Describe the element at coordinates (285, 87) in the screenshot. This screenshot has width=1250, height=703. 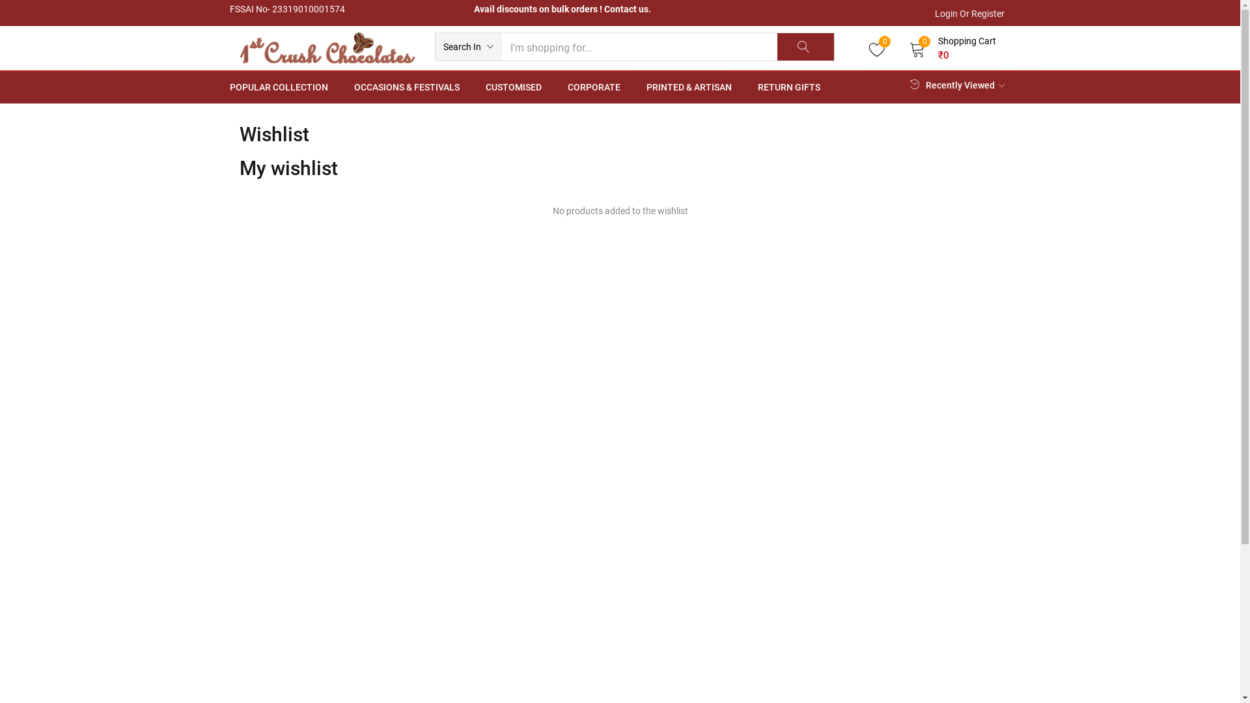
I see `POPULAR COLLECTION` at that location.